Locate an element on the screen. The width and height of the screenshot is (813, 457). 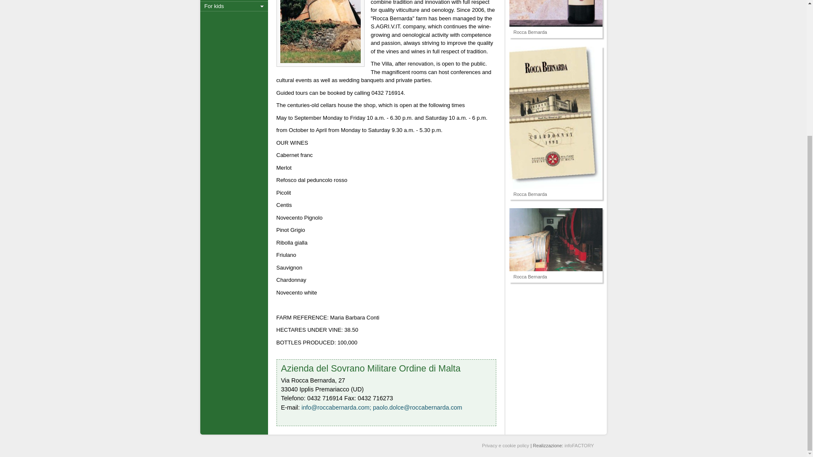
Rocca Bernarda is located at coordinates (556, 118).